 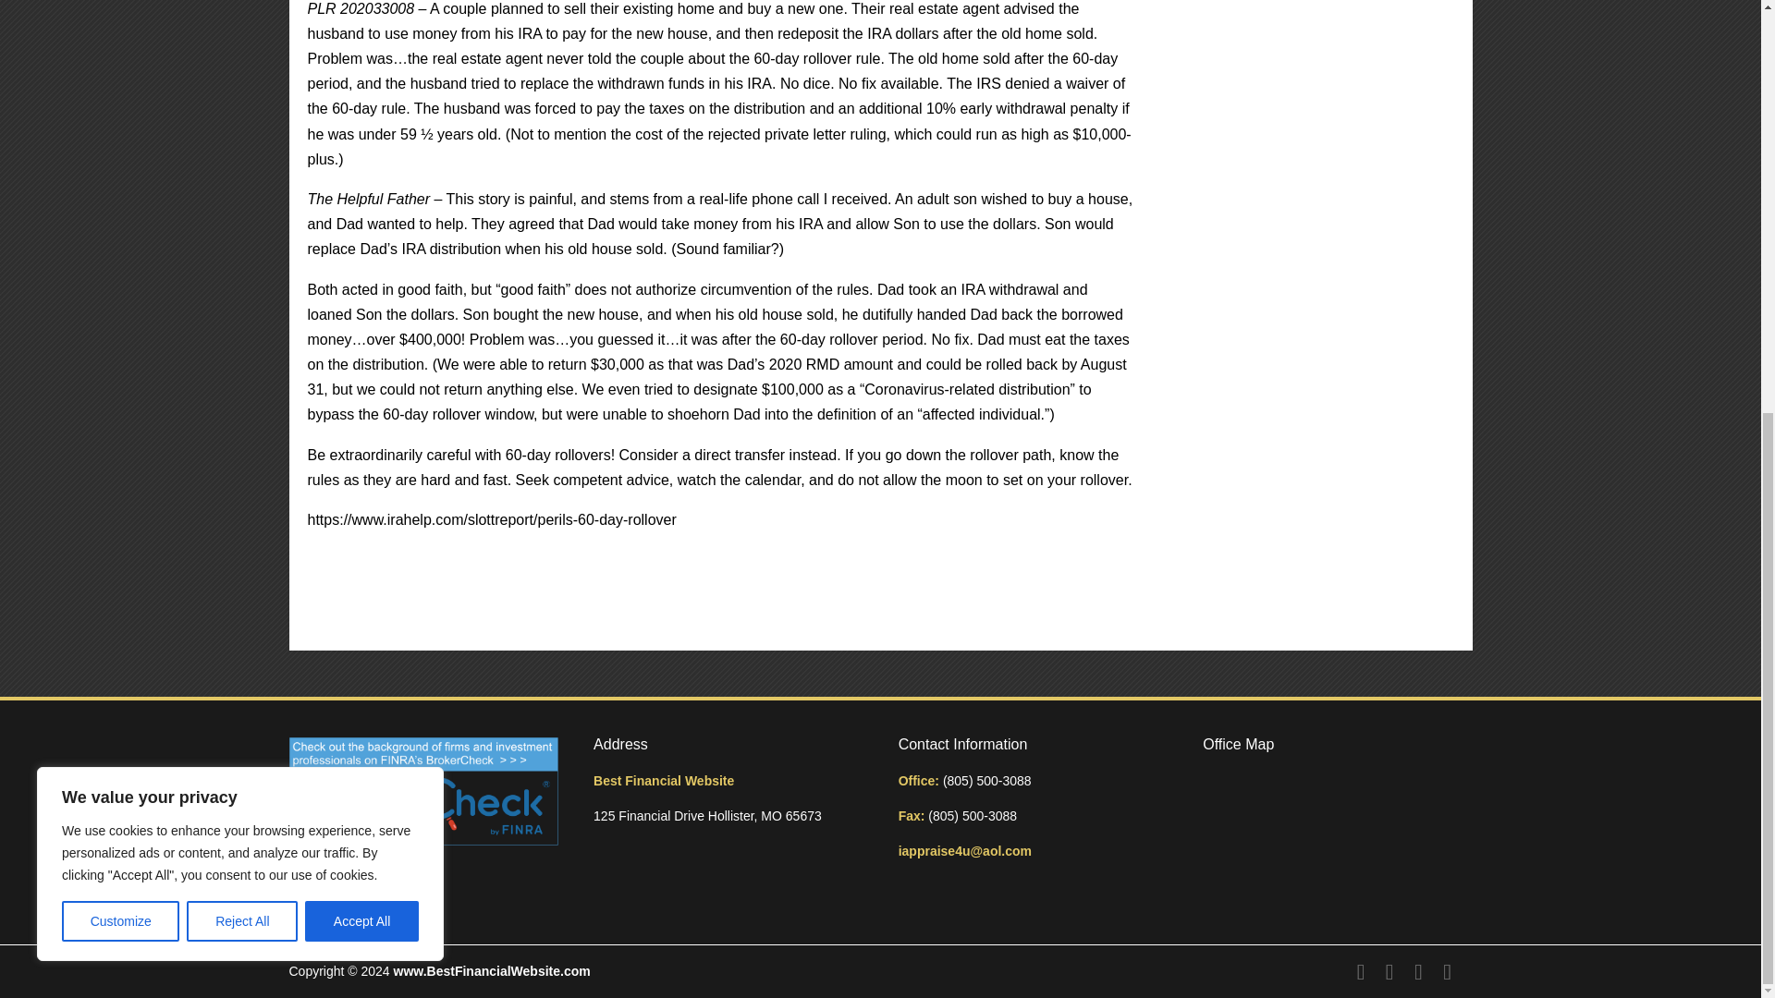 I want to click on Accept All, so click(x=362, y=223).